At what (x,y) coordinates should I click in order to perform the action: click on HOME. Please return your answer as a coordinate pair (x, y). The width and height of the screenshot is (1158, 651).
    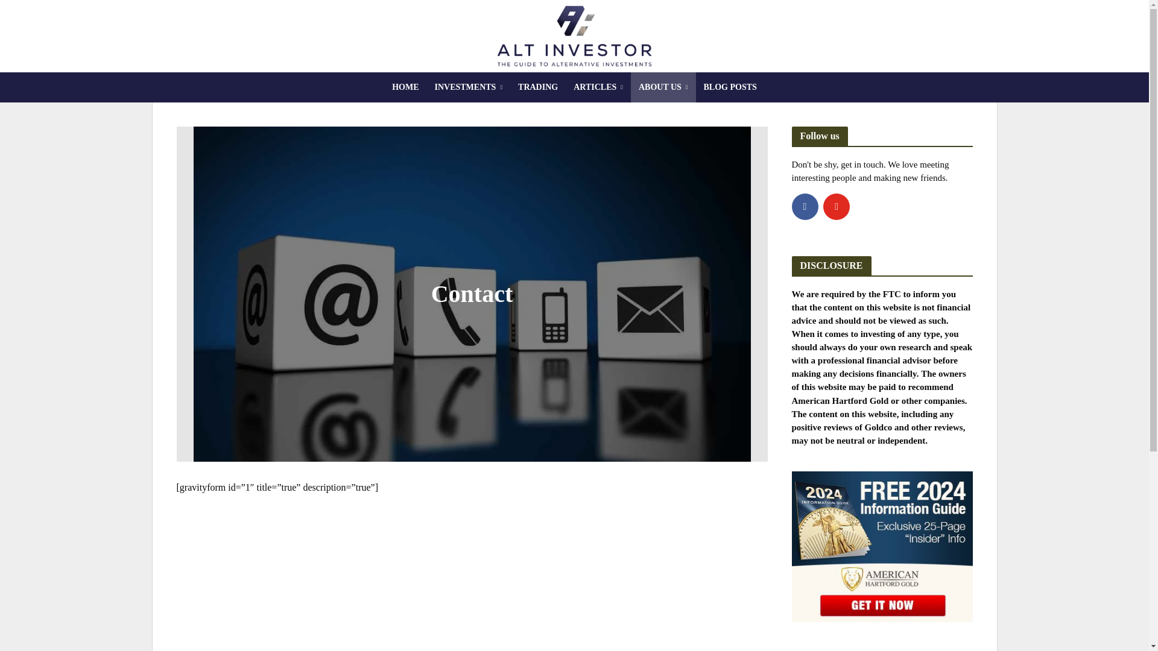
    Looking at the image, I should click on (405, 87).